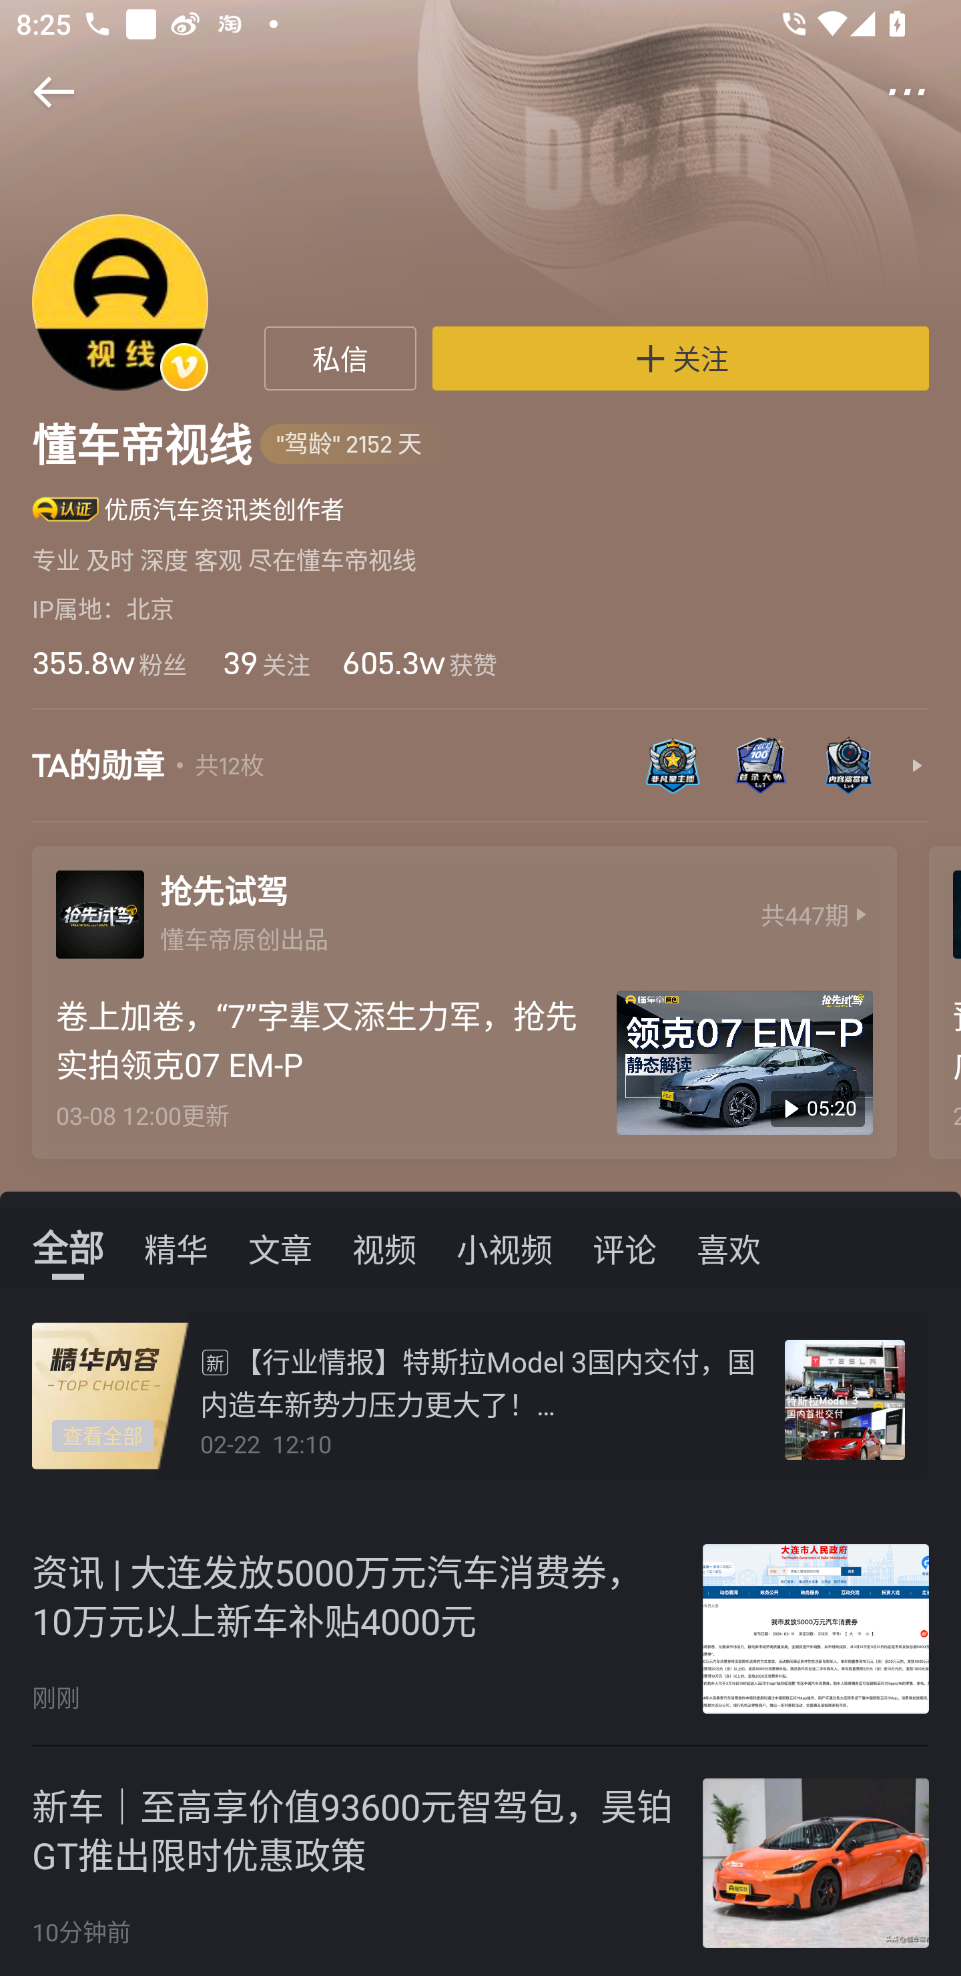  I want to click on 355.8w 粉丝, so click(109, 663).